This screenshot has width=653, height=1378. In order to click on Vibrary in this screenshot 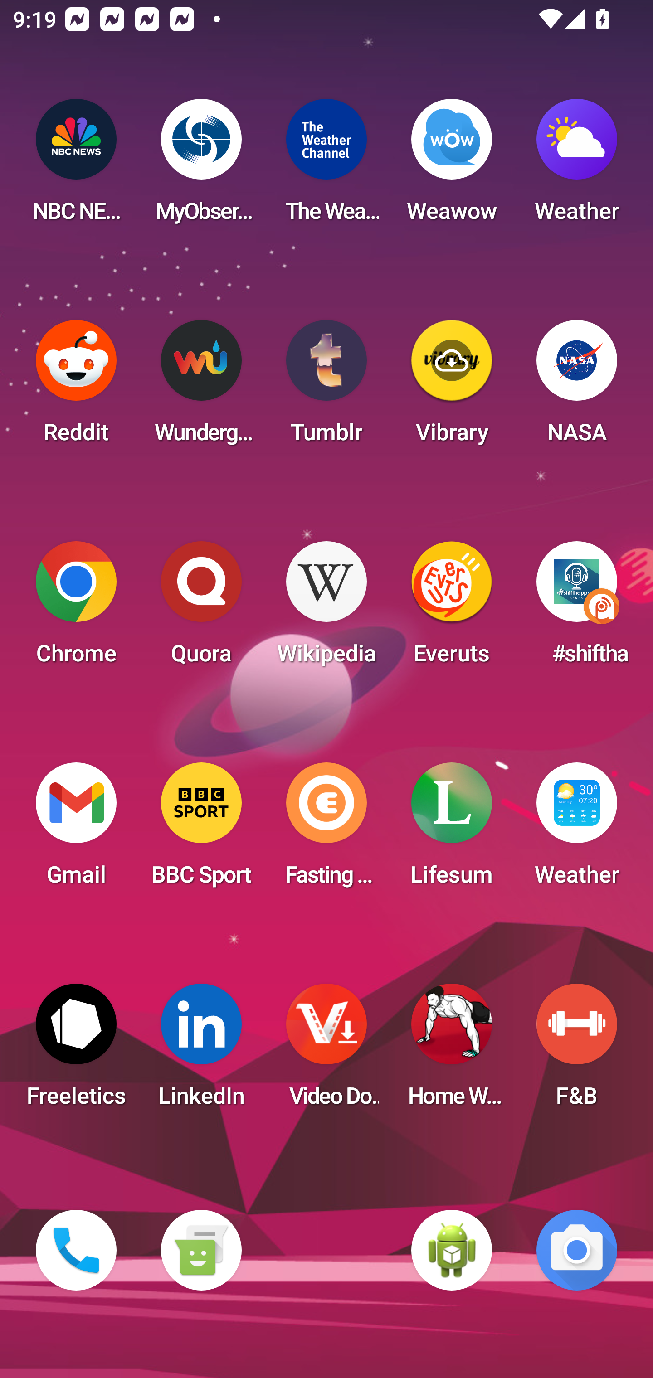, I will do `click(452, 387)`.